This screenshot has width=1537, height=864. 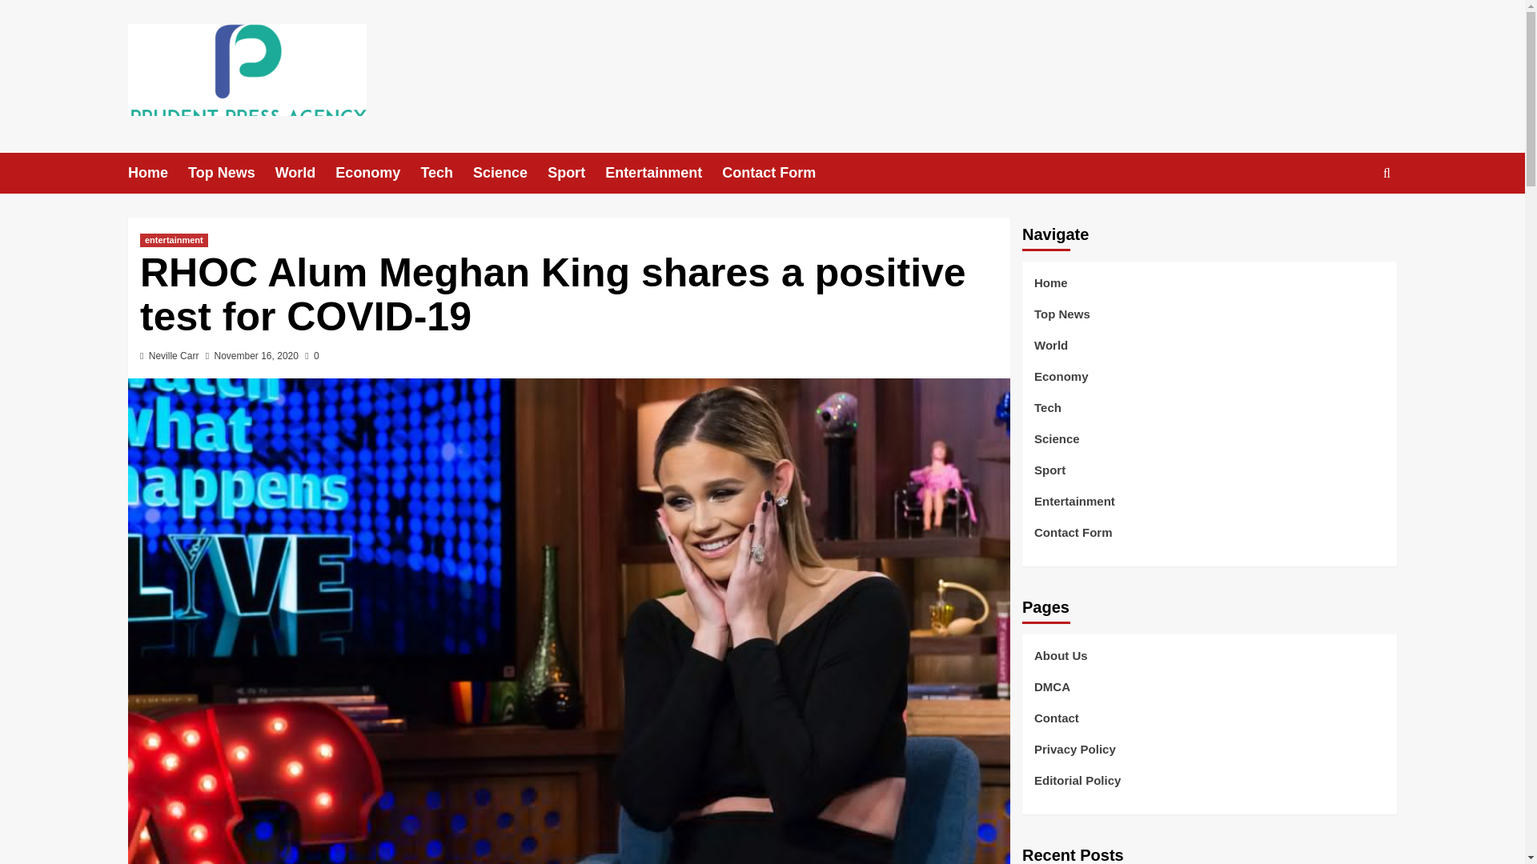 What do you see at coordinates (311, 356) in the screenshot?
I see `0` at bounding box center [311, 356].